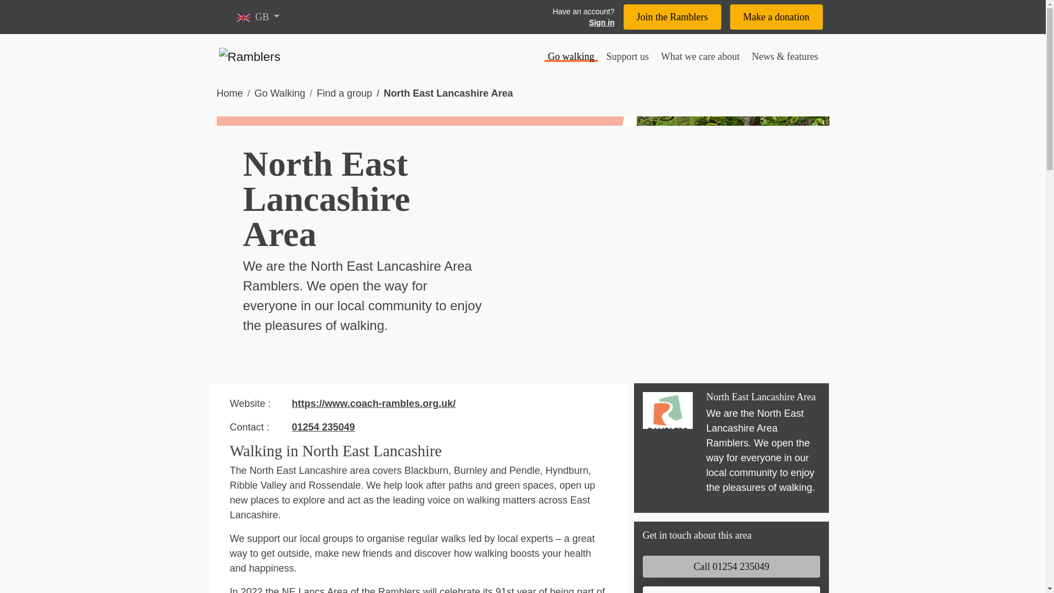 This screenshot has width=1054, height=593. What do you see at coordinates (229, 93) in the screenshot?
I see `Home` at bounding box center [229, 93].